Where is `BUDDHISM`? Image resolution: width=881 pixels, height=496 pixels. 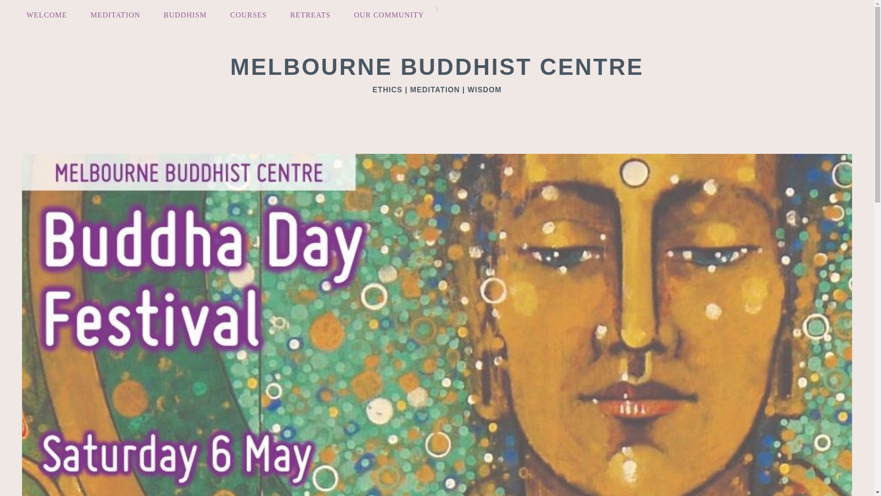 BUDDHISM is located at coordinates (185, 16).